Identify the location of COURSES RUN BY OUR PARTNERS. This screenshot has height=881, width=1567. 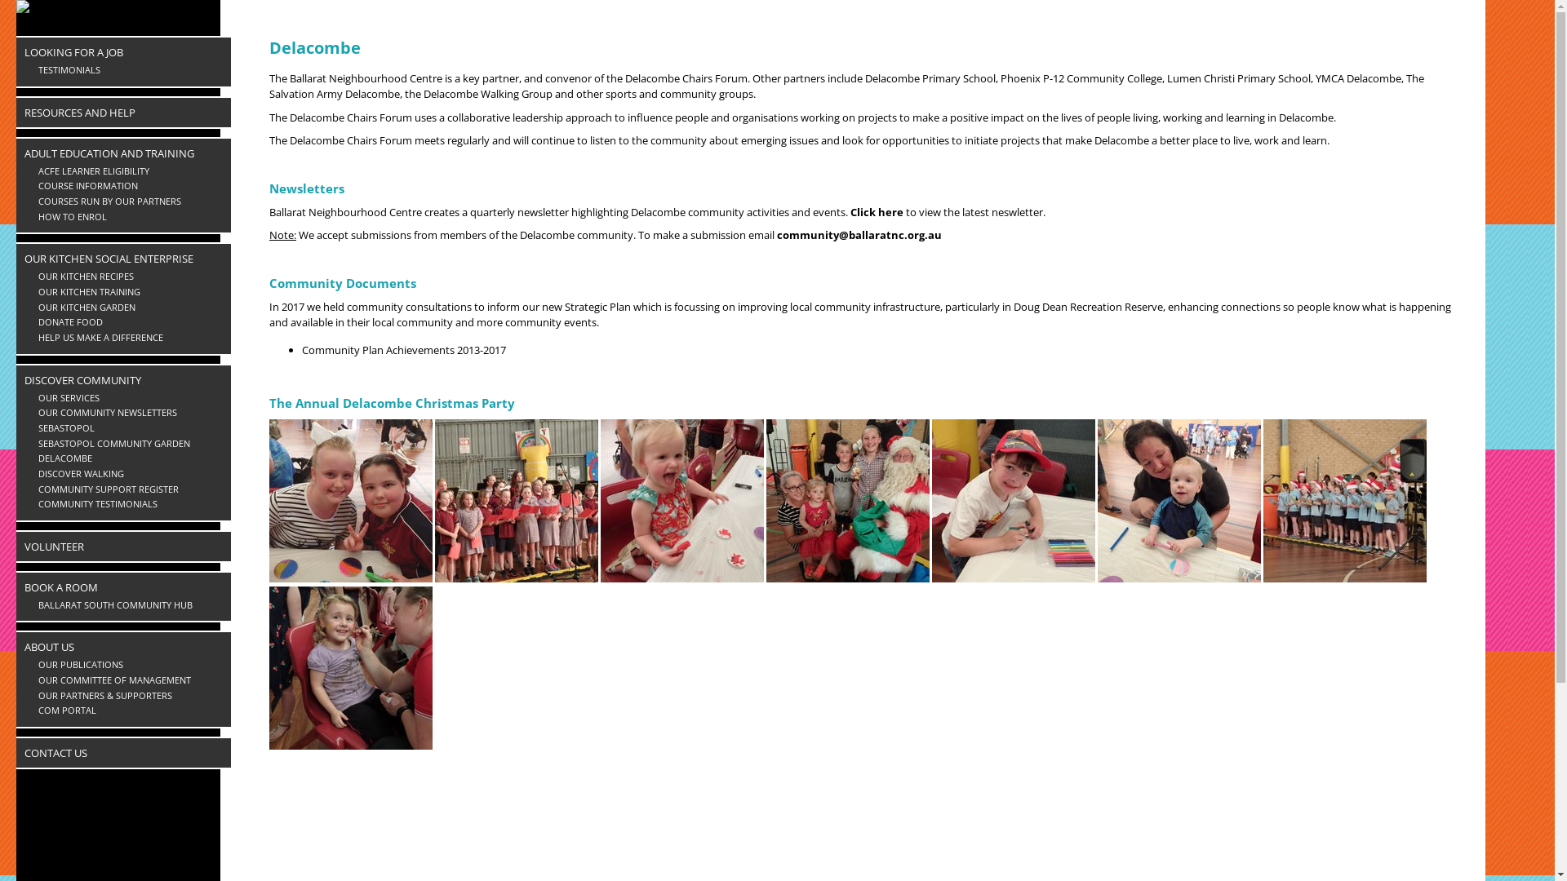
(127, 202).